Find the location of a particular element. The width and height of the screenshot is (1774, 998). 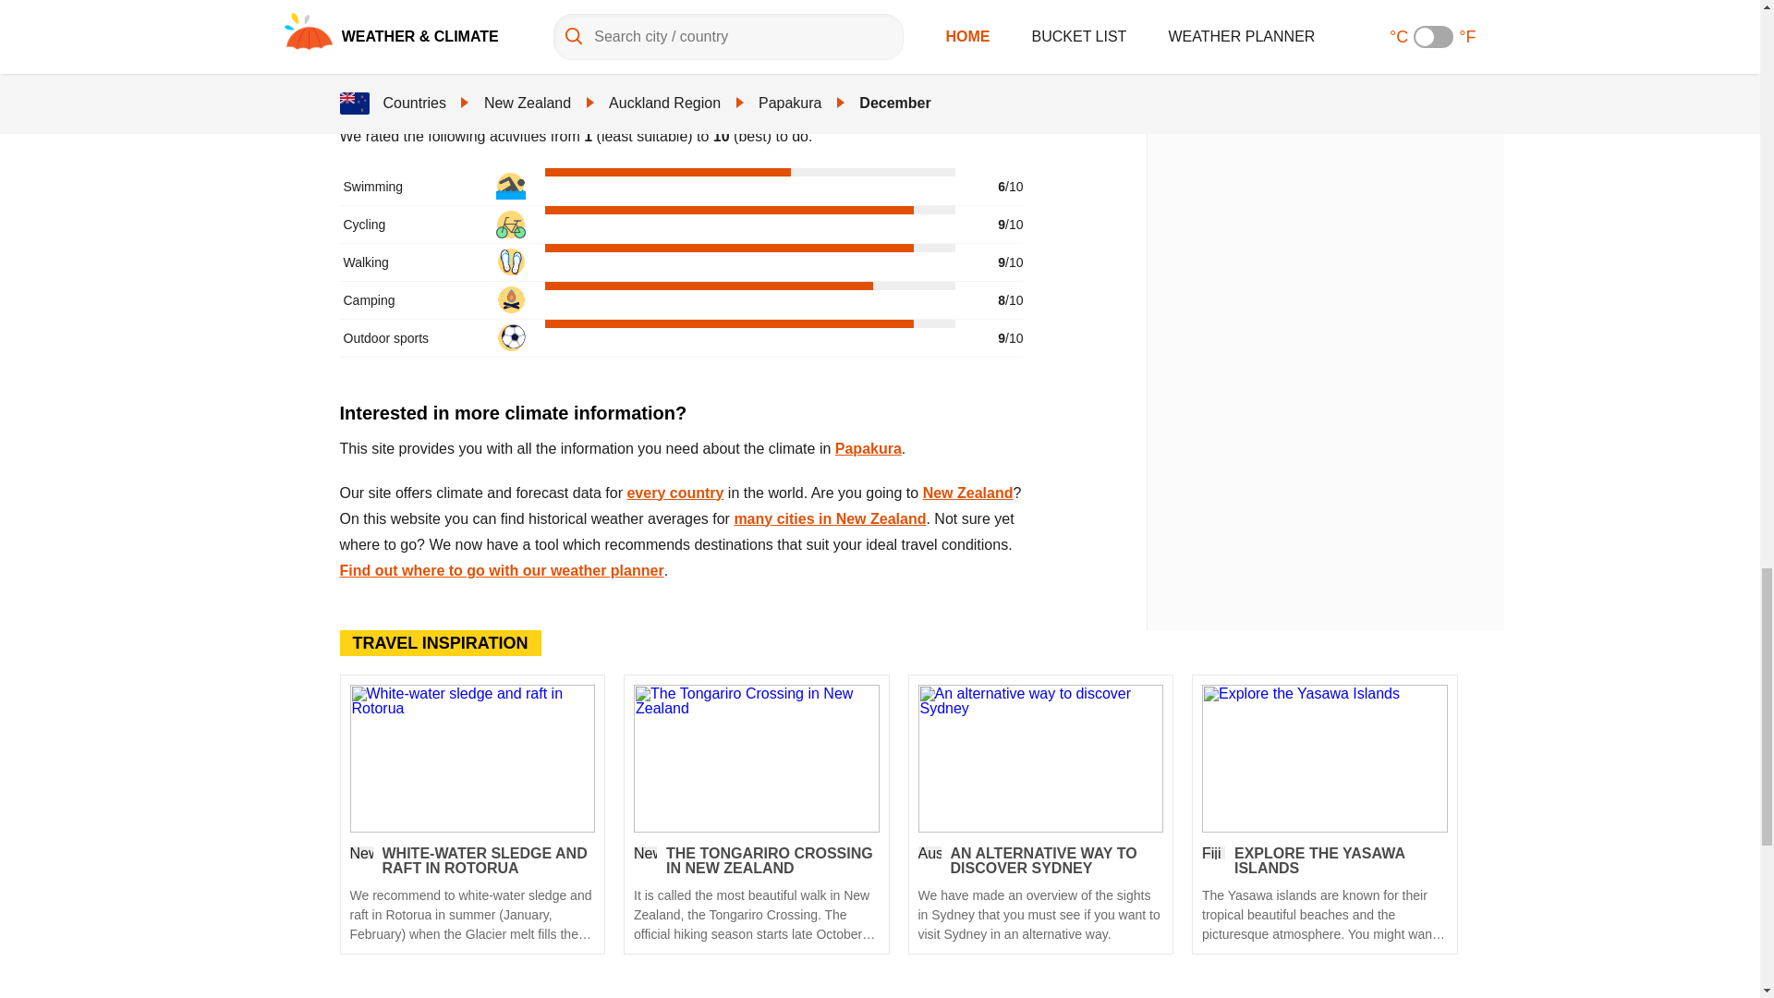

An alternative way to discover Sydney is located at coordinates (1040, 895).